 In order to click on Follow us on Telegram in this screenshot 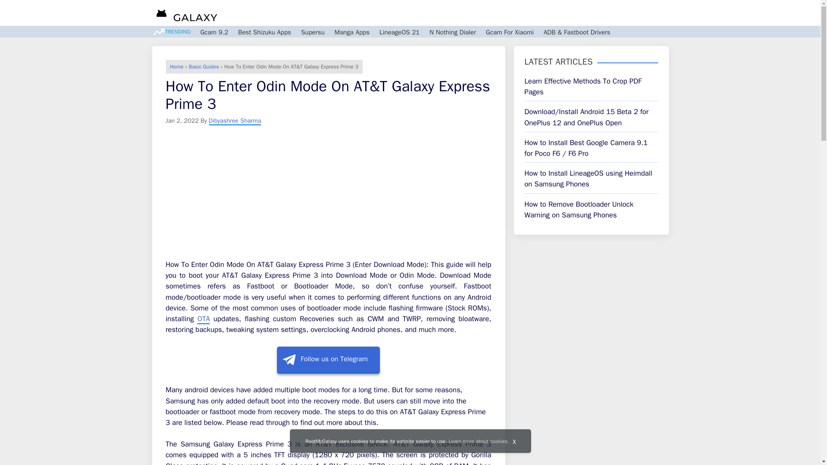, I will do `click(328, 360)`.